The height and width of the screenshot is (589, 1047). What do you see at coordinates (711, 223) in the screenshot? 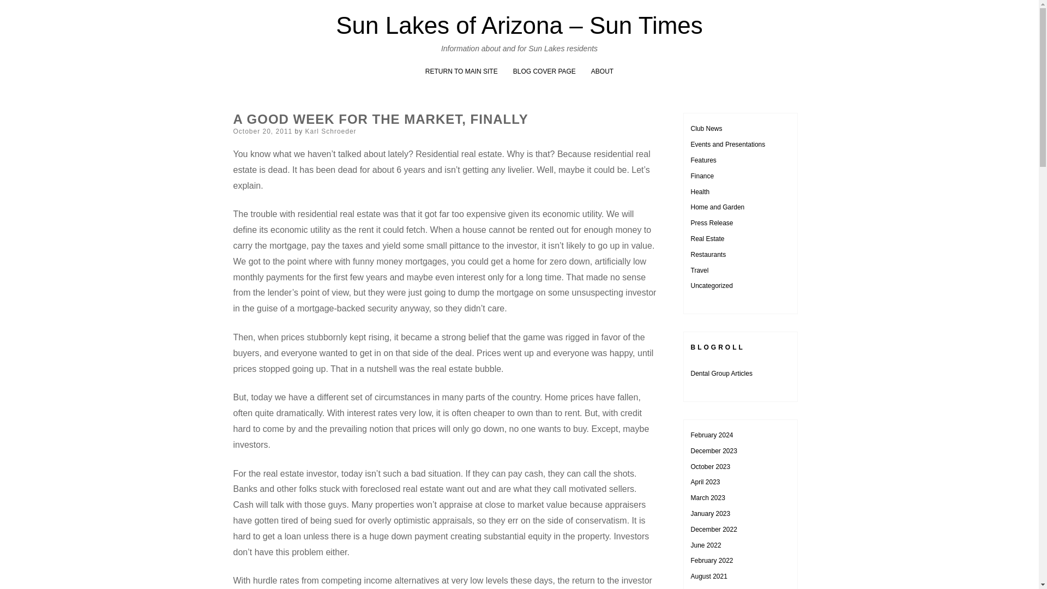
I see `Press Release` at bounding box center [711, 223].